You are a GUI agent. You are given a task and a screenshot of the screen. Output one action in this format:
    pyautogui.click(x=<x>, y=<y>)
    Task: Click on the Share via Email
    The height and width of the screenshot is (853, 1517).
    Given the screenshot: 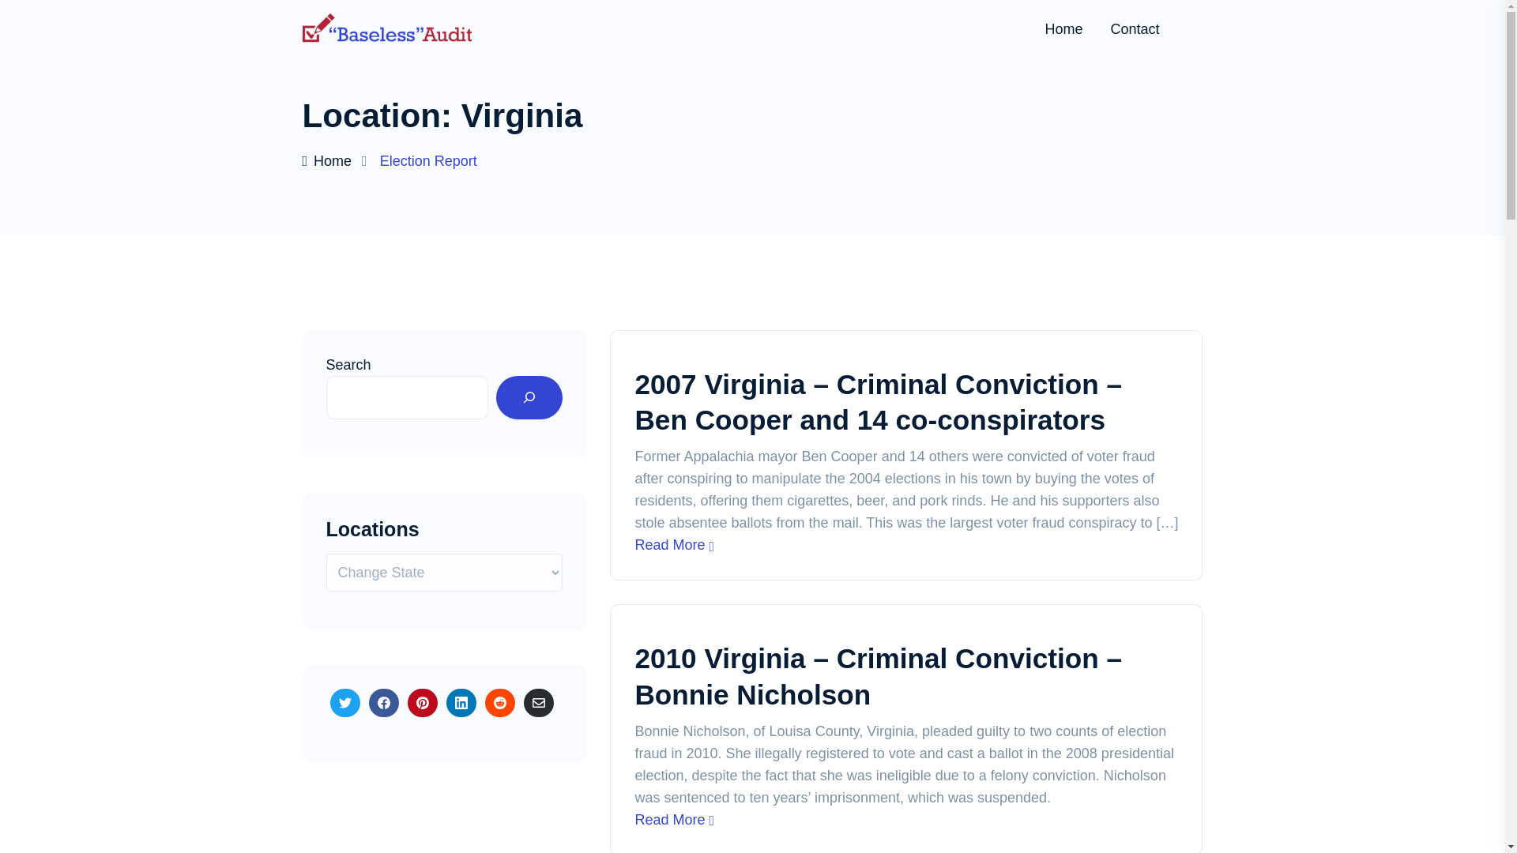 What is the action you would take?
    pyautogui.click(x=538, y=703)
    